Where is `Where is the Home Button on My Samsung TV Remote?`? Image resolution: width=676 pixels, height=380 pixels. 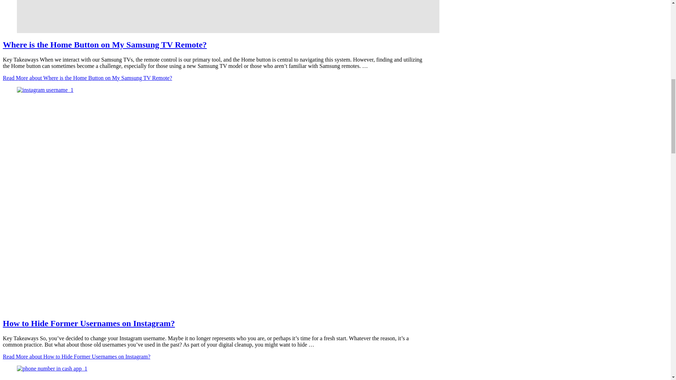
Where is the Home Button on My Samsung TV Remote? is located at coordinates (105, 45).